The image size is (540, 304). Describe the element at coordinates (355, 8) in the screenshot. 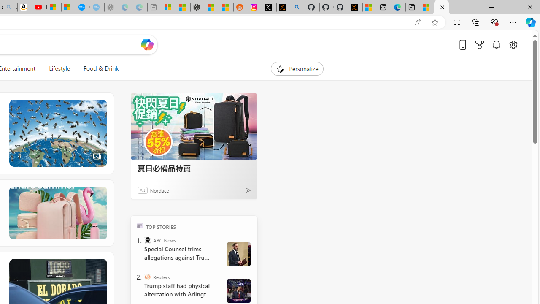

I see `X Privacy Policy` at that location.